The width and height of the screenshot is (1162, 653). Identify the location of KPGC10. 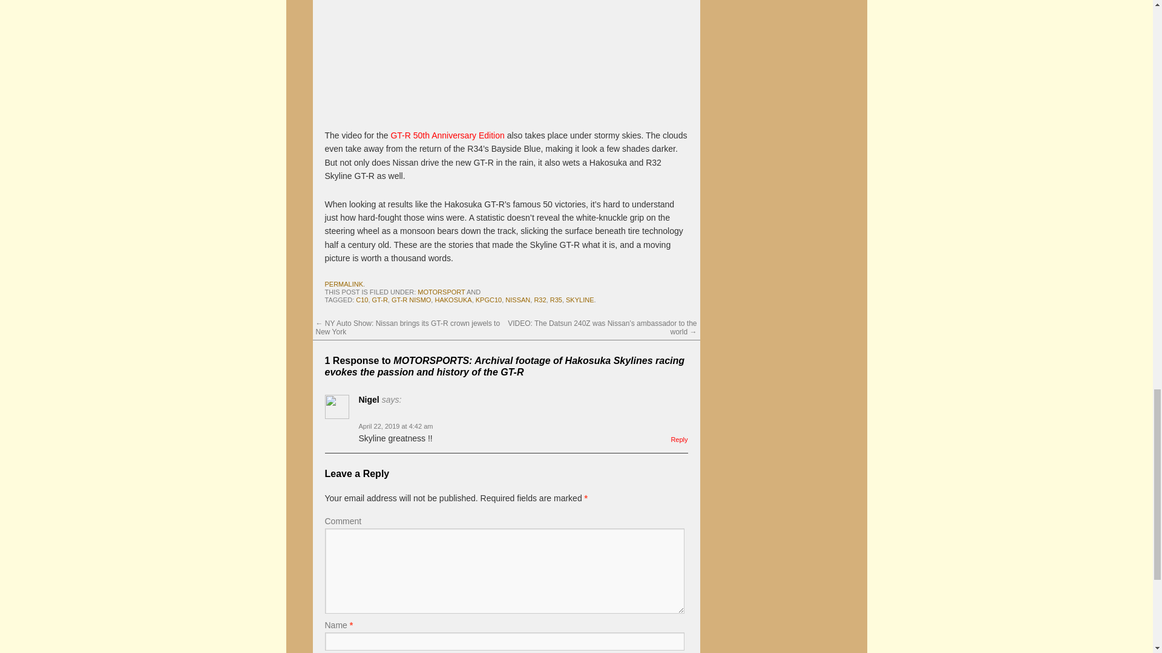
(488, 300).